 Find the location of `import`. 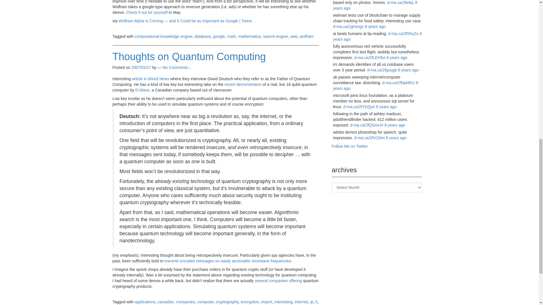

import is located at coordinates (266, 302).